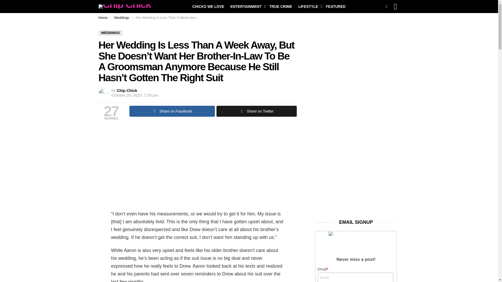  Describe the element at coordinates (335, 6) in the screenshot. I see `FEATURED` at that location.